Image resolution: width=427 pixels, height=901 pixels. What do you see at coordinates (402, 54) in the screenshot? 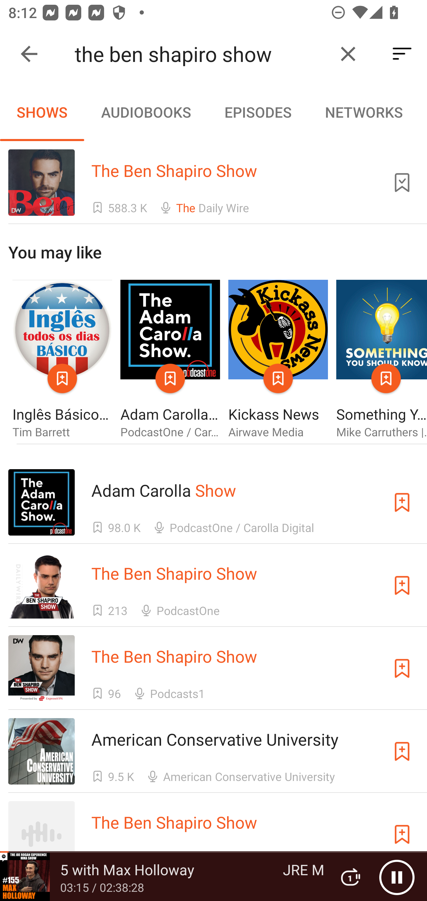
I see `Sort By` at bounding box center [402, 54].